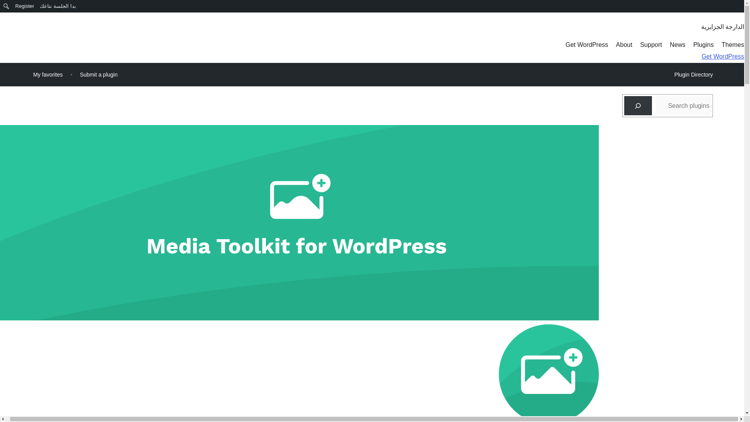 The height and width of the screenshot is (422, 750). I want to click on Themes, so click(733, 45).